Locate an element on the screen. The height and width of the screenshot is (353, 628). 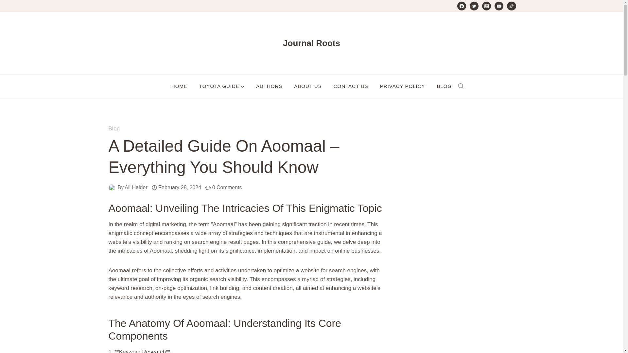
Journal Roots is located at coordinates (311, 43).